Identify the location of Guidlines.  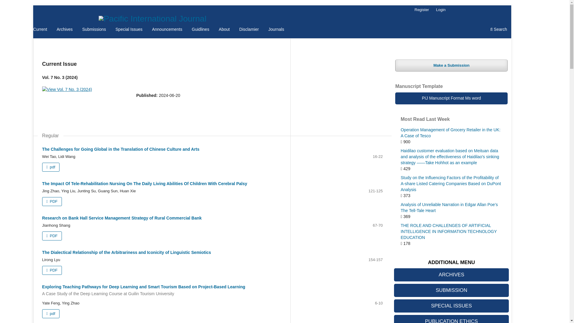
(200, 30).